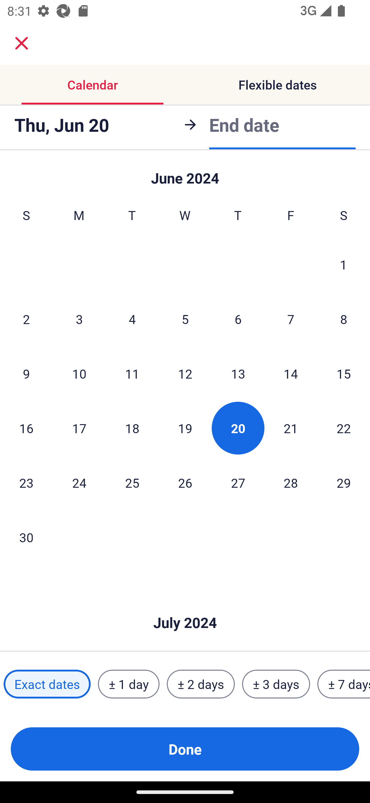 This screenshot has width=370, height=803. What do you see at coordinates (185, 483) in the screenshot?
I see `26 Wednesday, June 26, 2024` at bounding box center [185, 483].